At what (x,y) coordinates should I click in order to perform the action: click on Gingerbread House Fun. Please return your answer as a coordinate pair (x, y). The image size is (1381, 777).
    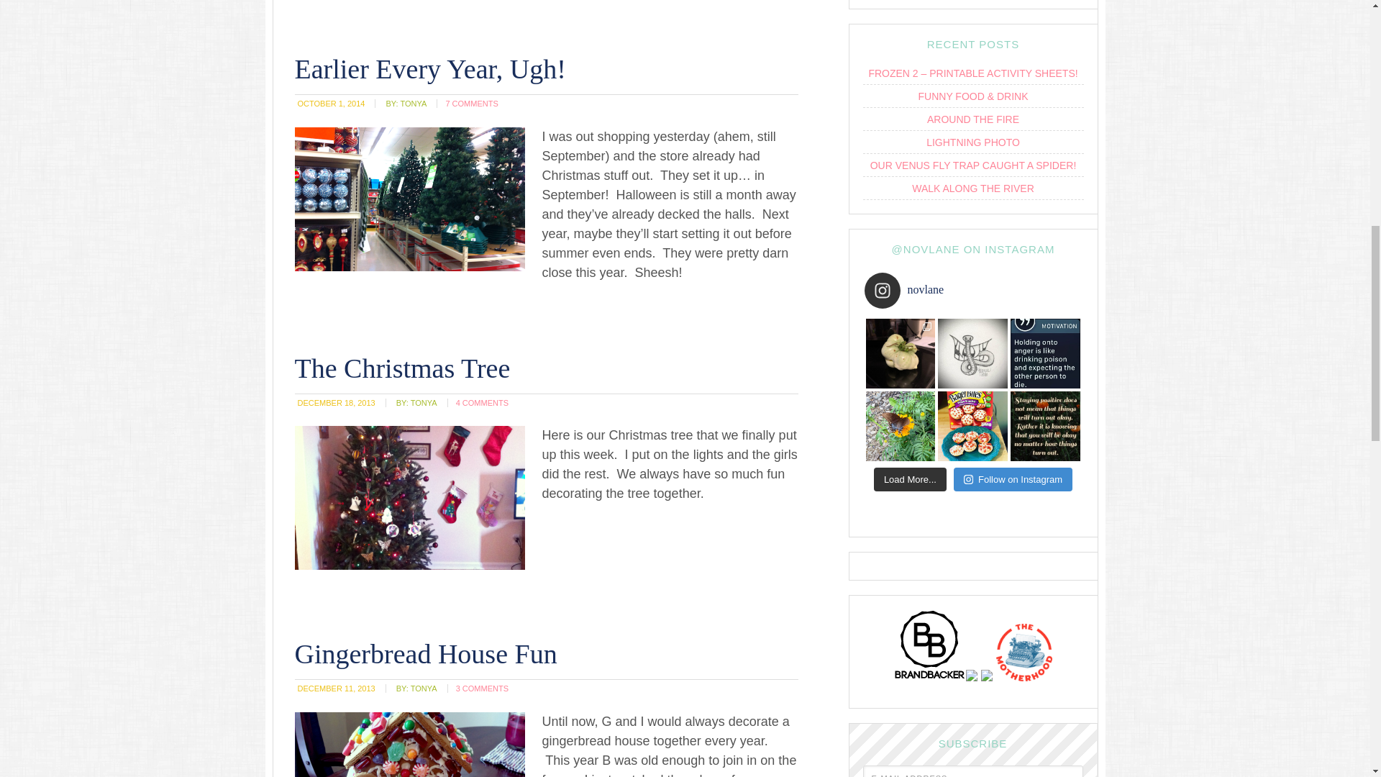
    Looking at the image, I should click on (426, 653).